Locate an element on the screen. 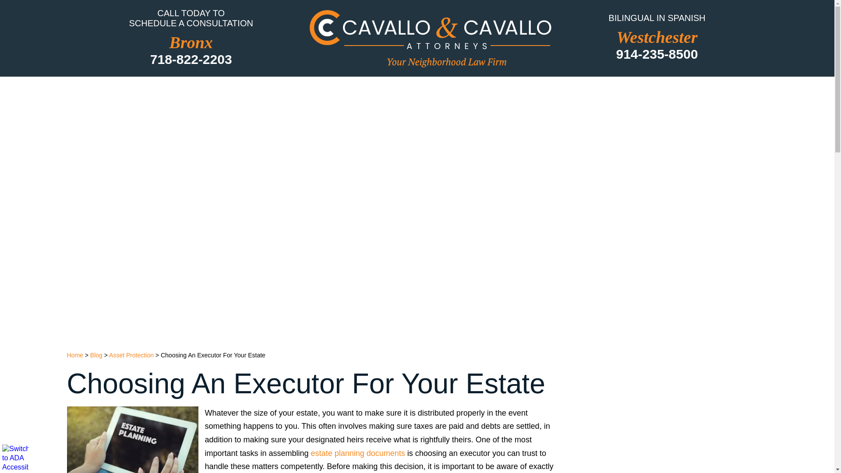 The width and height of the screenshot is (841, 473). PRACTICE AREAS is located at coordinates (389, 89).